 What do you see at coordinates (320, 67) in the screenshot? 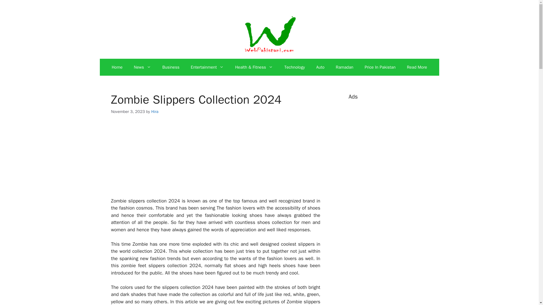
I see `Auto` at bounding box center [320, 67].